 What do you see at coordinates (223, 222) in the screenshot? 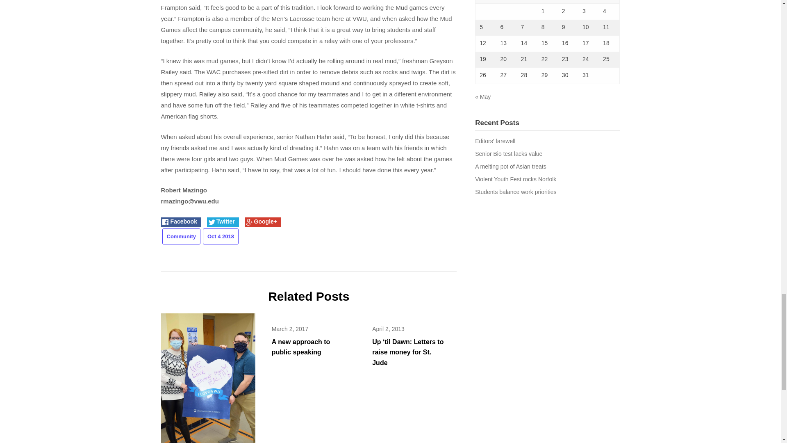
I see `Share link on Twitter` at bounding box center [223, 222].